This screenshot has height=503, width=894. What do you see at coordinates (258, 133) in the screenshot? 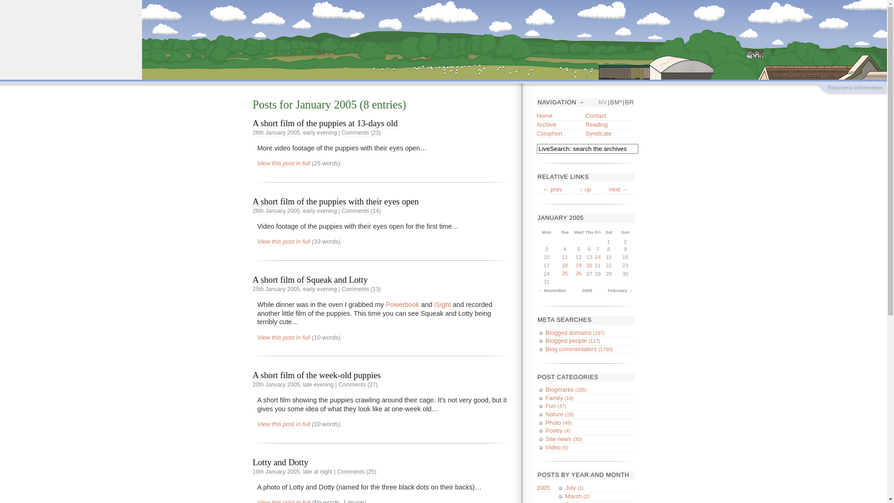
I see `26th` at bounding box center [258, 133].